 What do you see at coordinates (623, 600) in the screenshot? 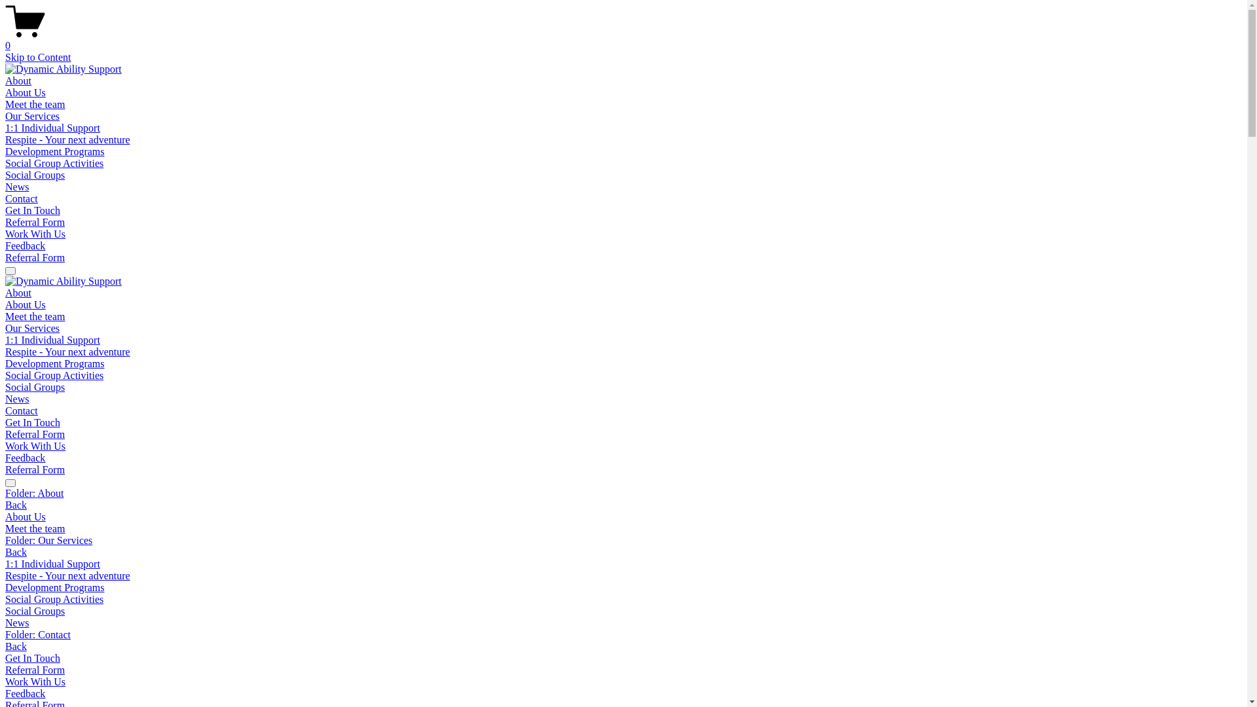
I see `Social Group Activities` at bounding box center [623, 600].